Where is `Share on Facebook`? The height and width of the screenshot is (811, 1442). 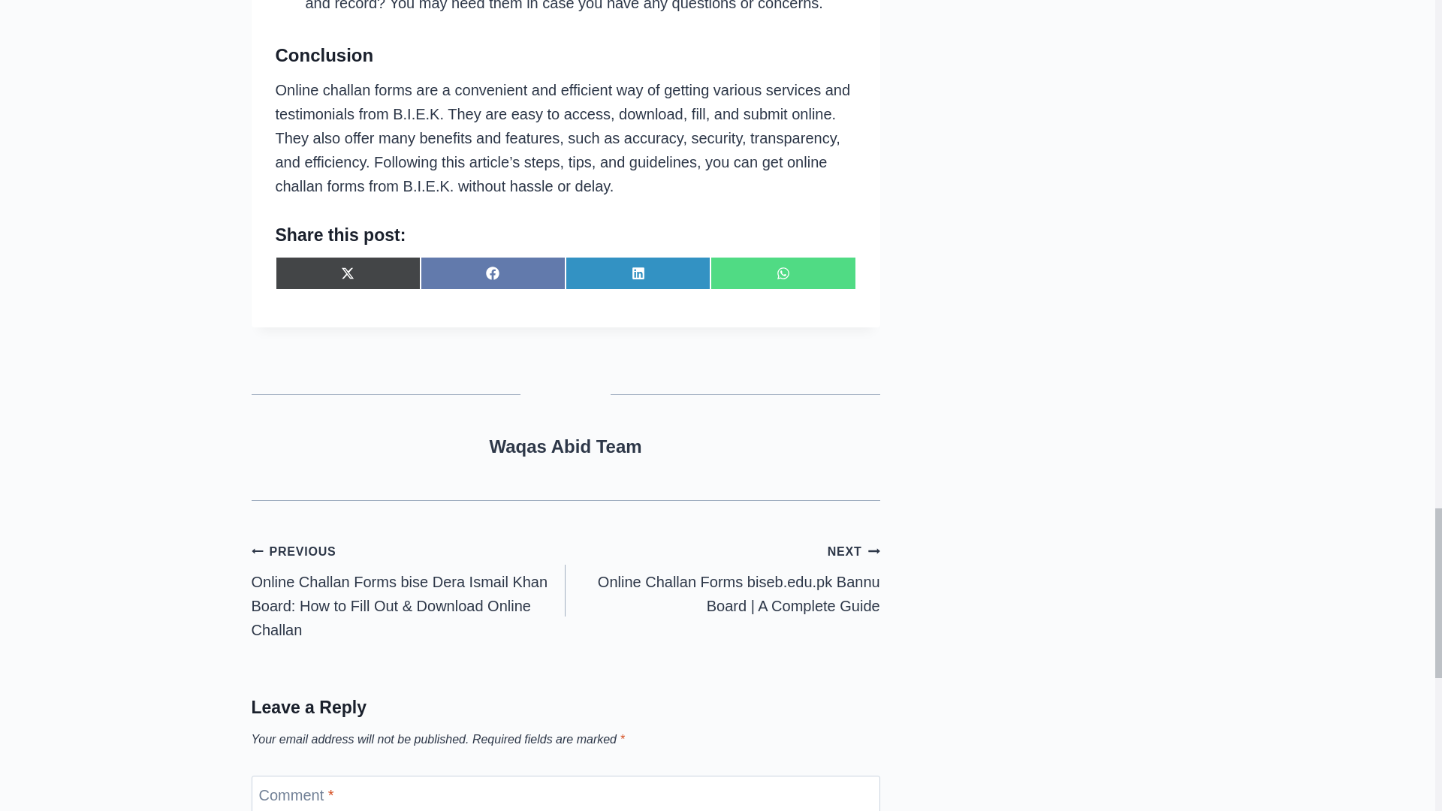
Share on Facebook is located at coordinates (493, 273).